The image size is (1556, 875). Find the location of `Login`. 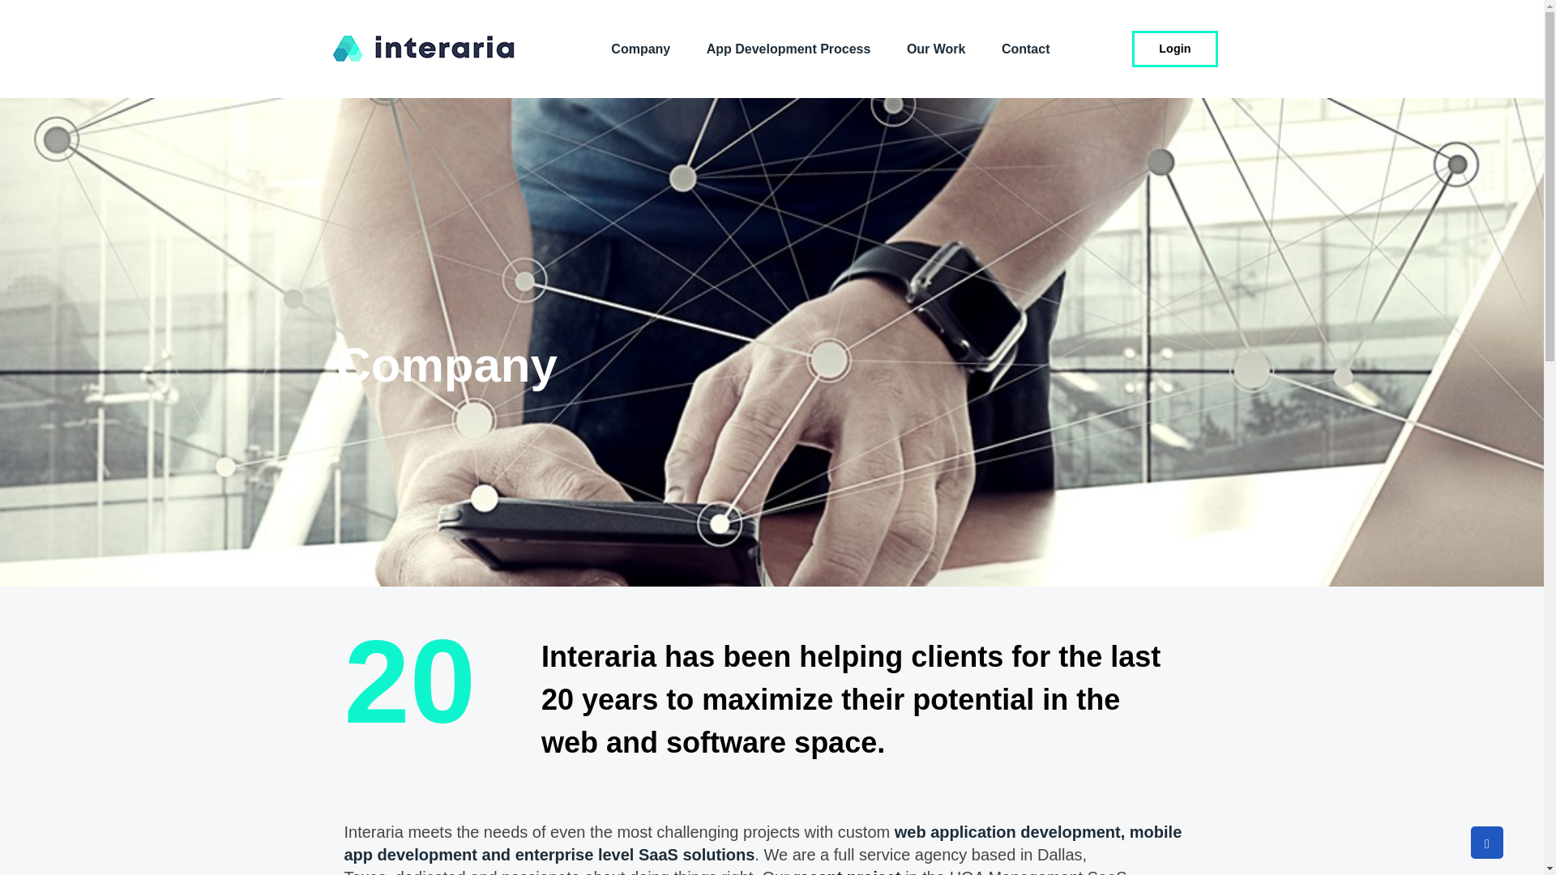

Login is located at coordinates (1174, 49).